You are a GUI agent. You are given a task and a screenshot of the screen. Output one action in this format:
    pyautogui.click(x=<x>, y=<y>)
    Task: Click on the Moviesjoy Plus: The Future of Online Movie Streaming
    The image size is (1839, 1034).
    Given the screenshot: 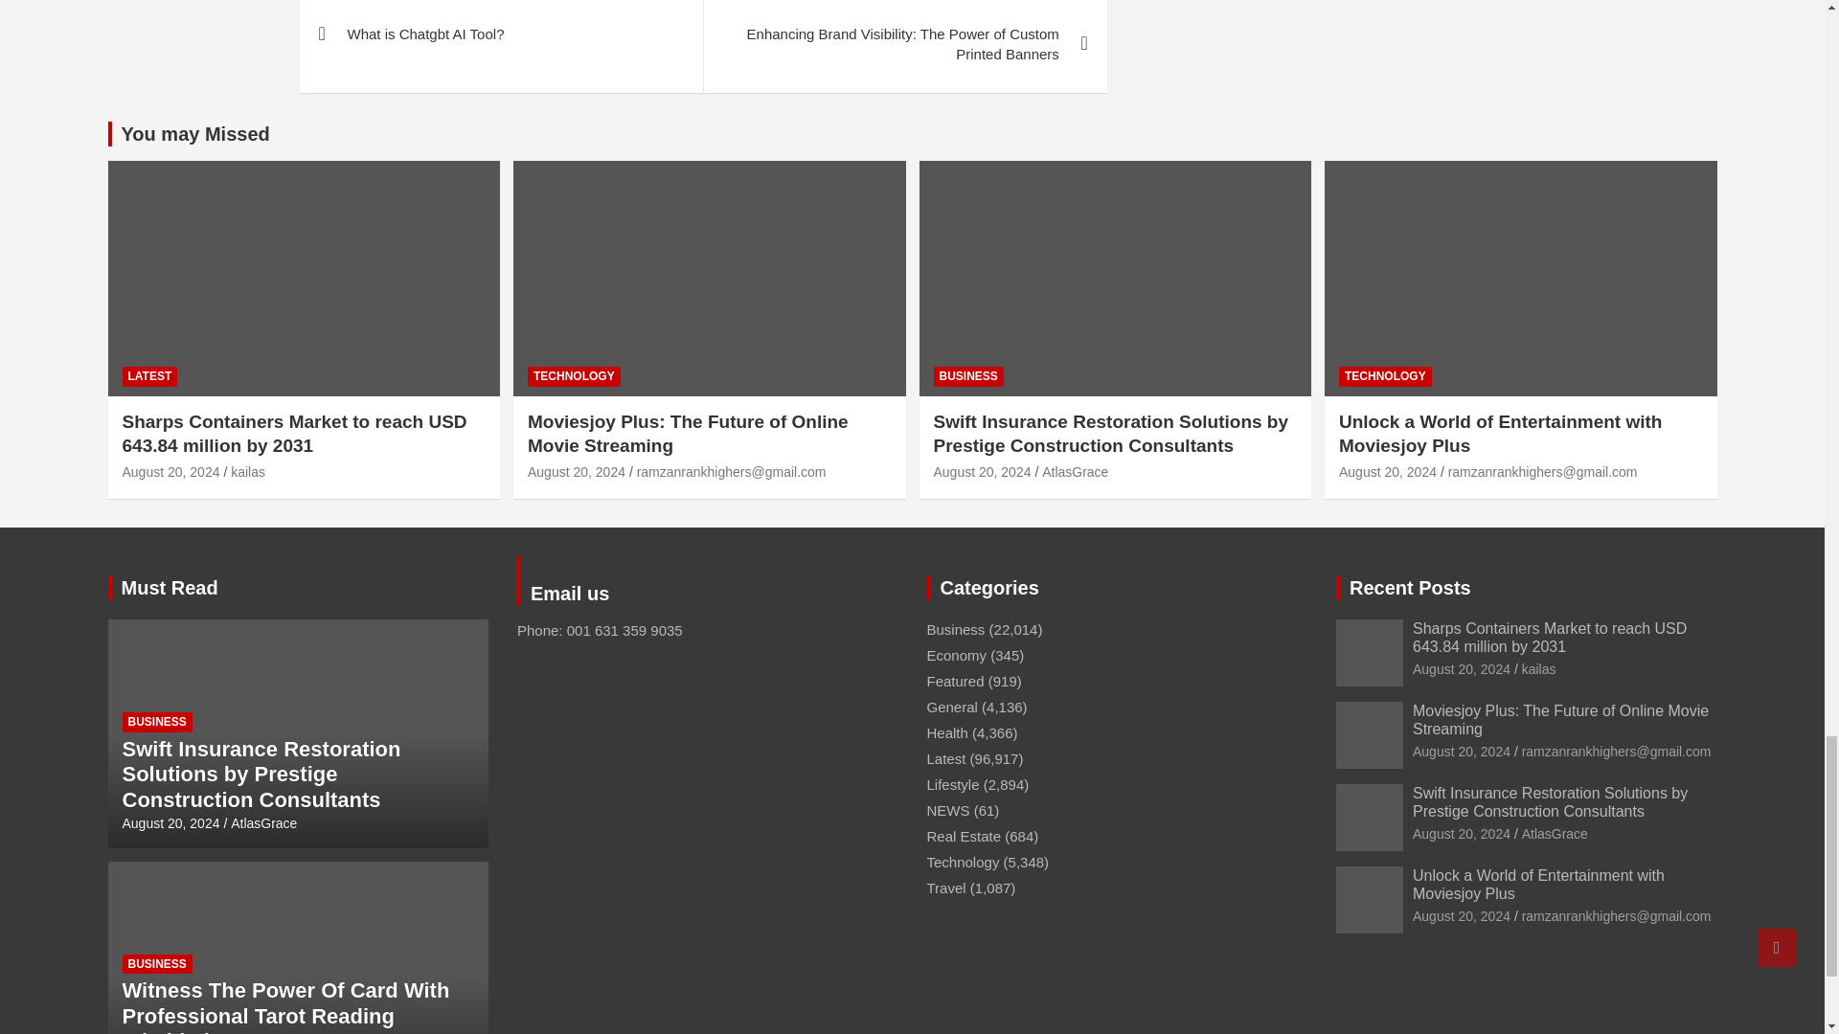 What is the action you would take?
    pyautogui.click(x=577, y=471)
    